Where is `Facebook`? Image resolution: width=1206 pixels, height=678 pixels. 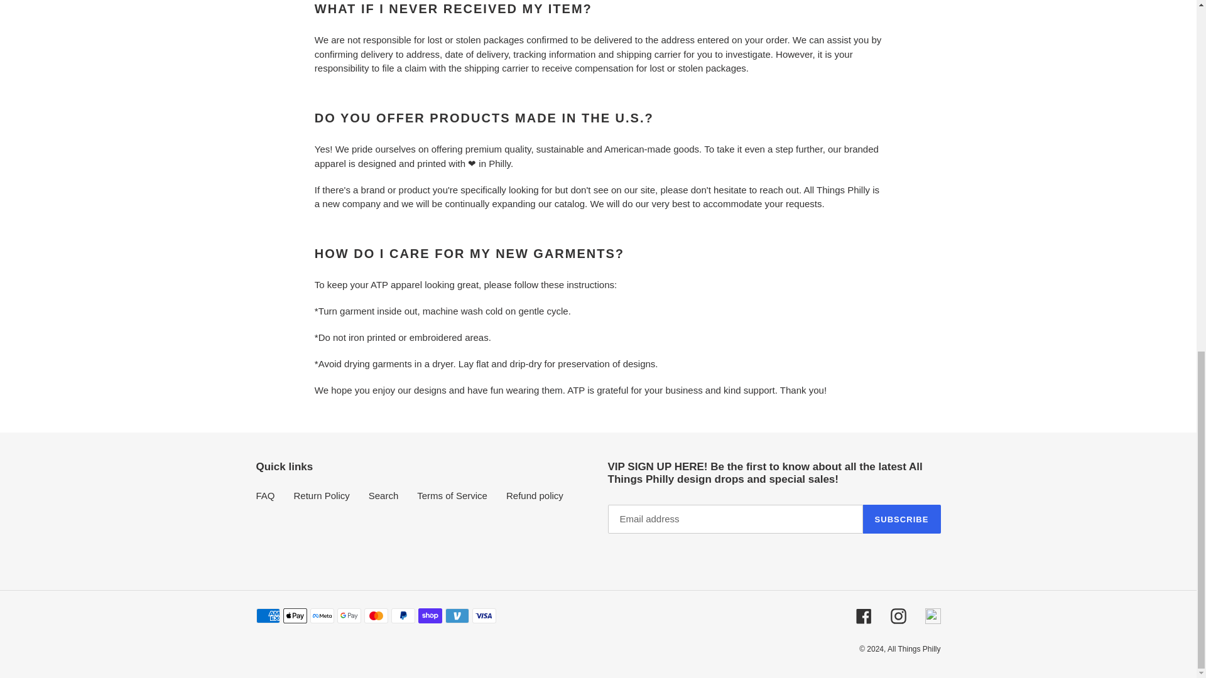 Facebook is located at coordinates (863, 615).